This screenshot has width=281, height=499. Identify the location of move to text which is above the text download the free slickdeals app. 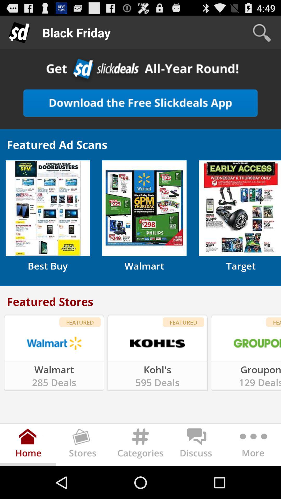
(140, 70).